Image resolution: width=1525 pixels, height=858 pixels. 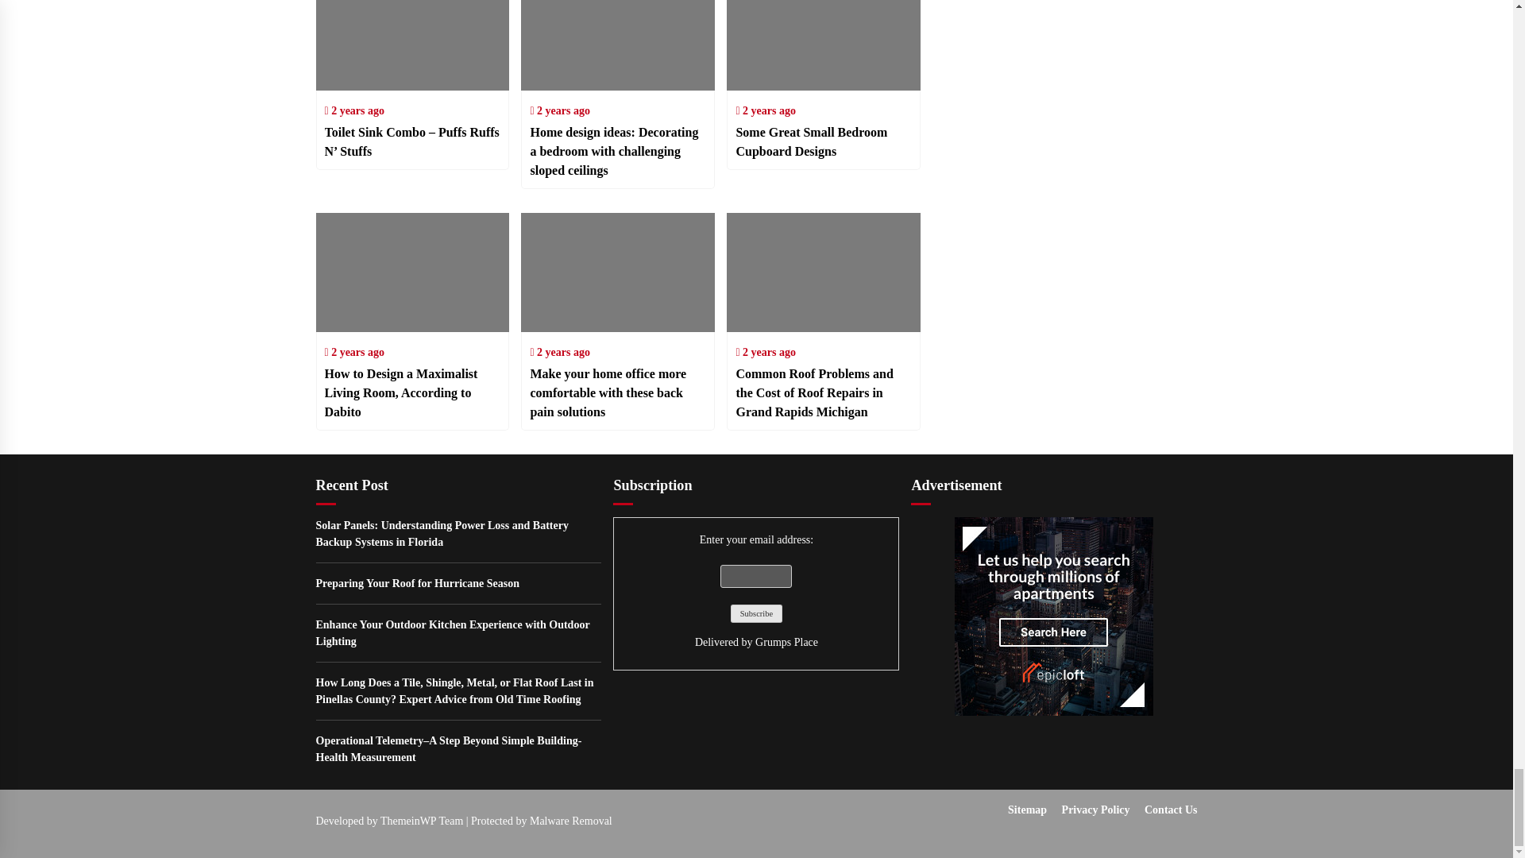 What do you see at coordinates (755, 613) in the screenshot?
I see `Subscribe` at bounding box center [755, 613].